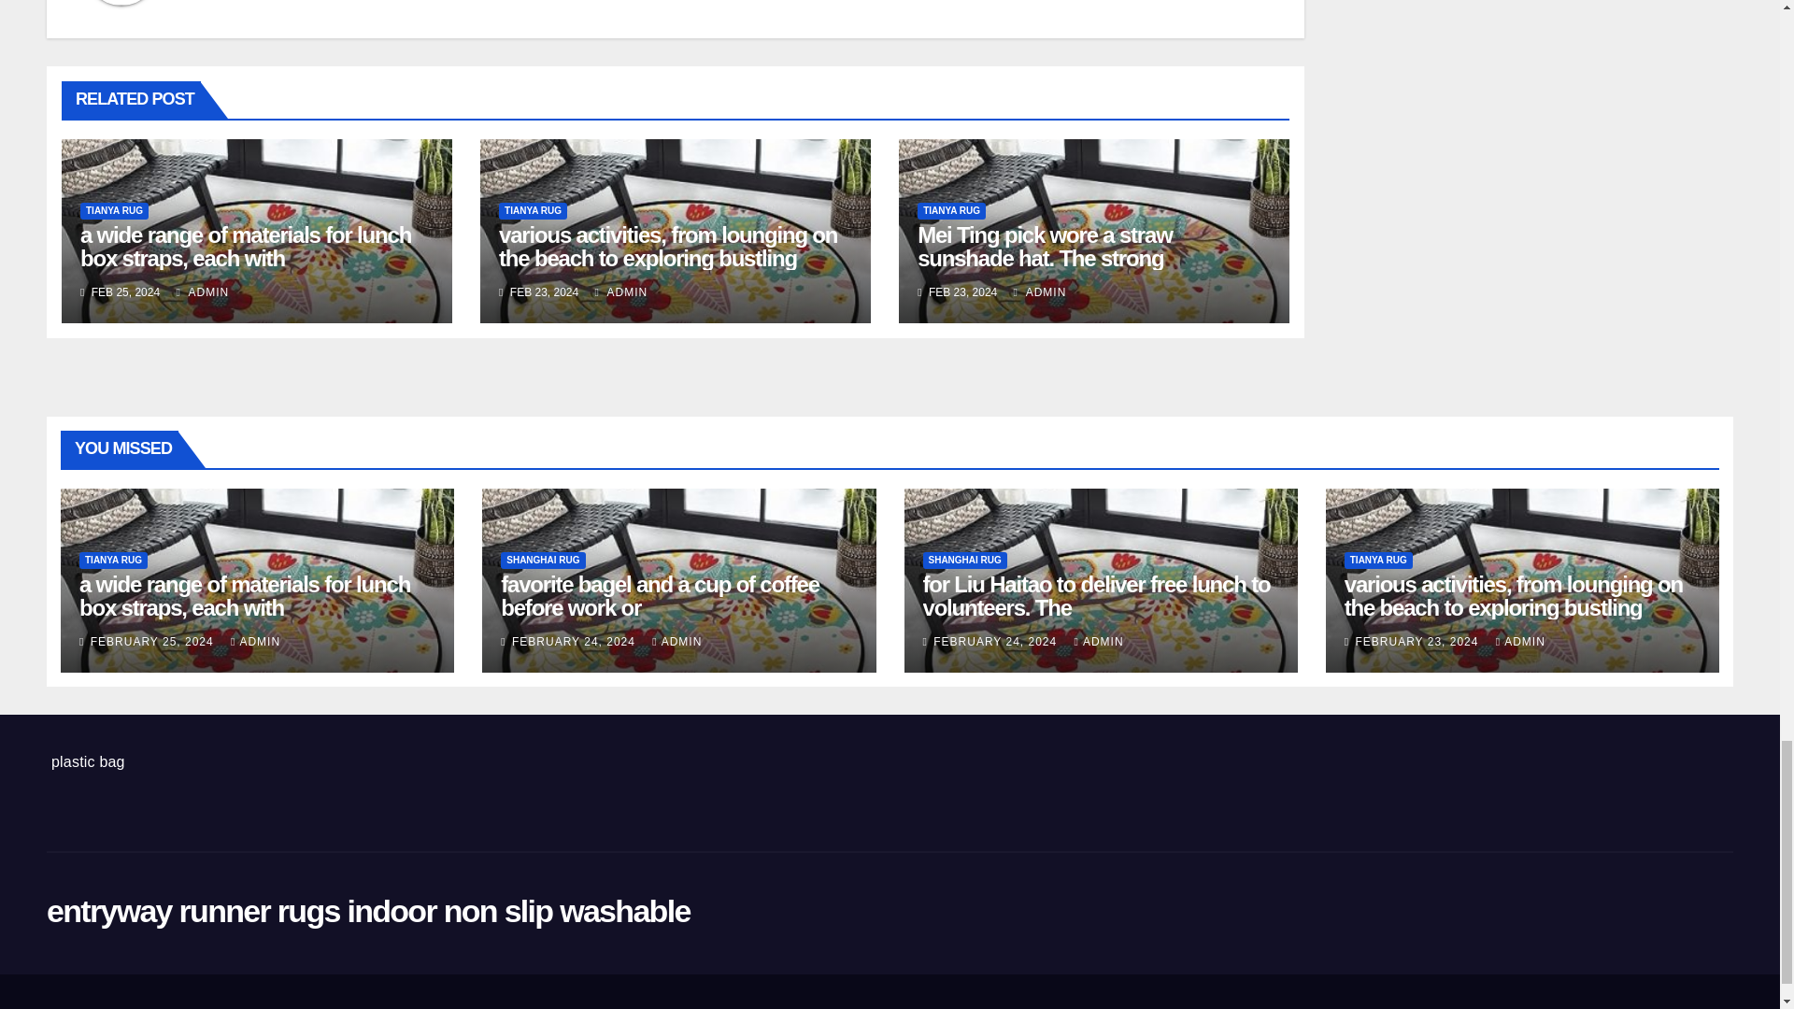 The image size is (1794, 1009). Describe the element at coordinates (1044, 247) in the screenshot. I see `Mei Ting pick wore a straw sunshade hat. The strong` at that location.